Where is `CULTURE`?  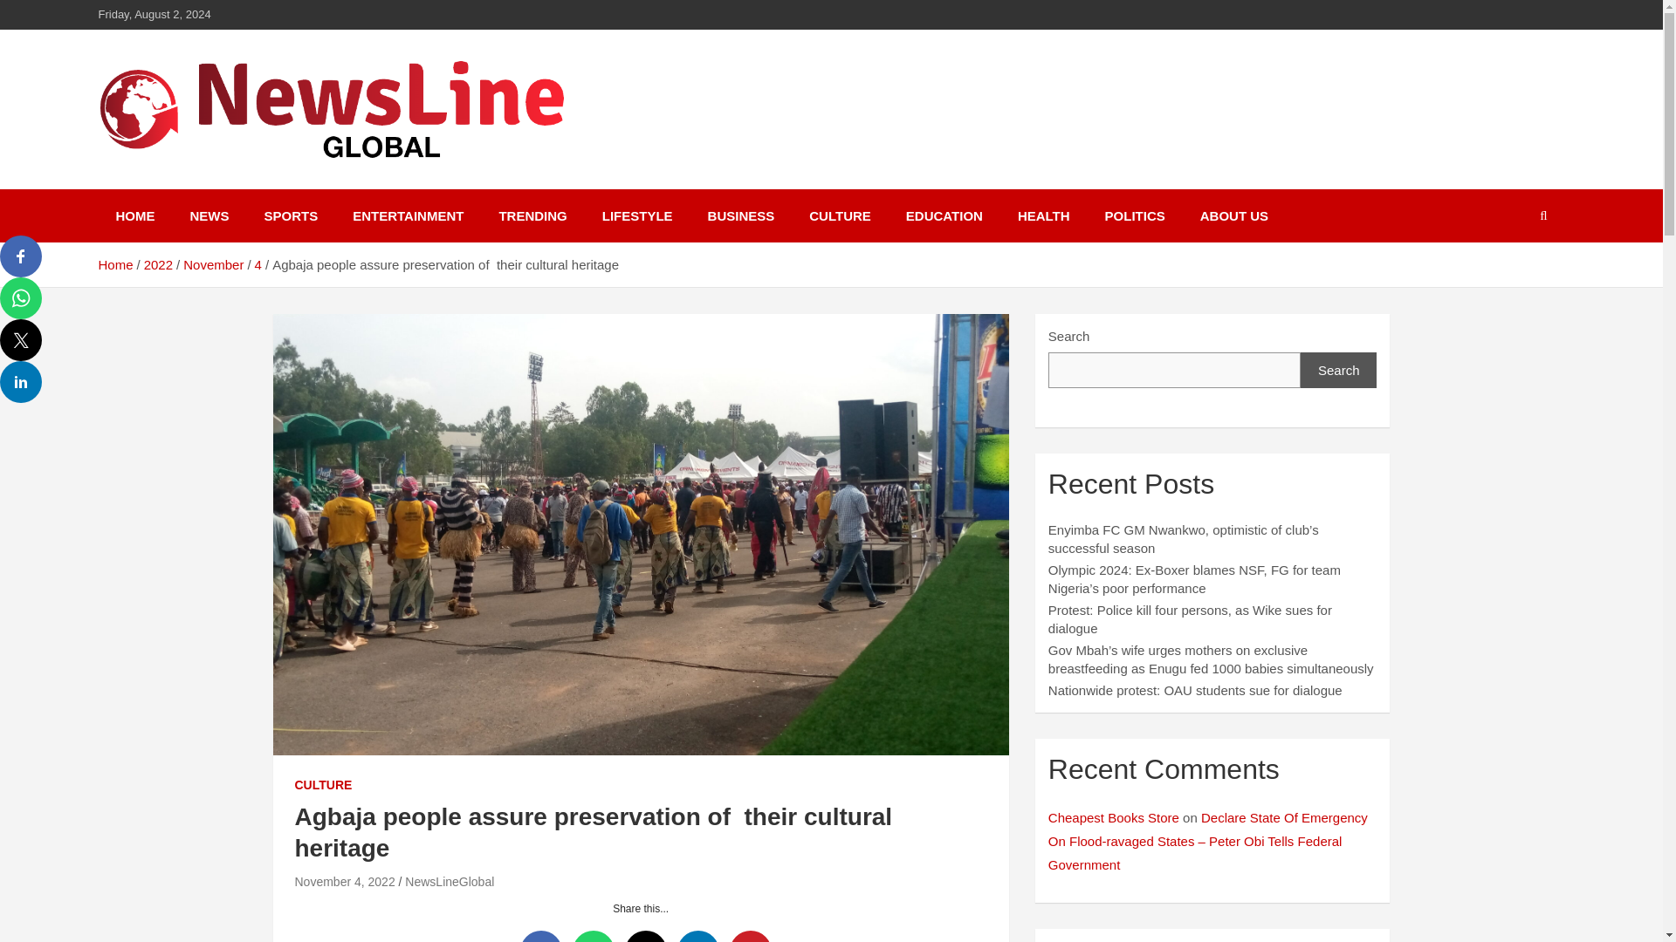 CULTURE is located at coordinates (840, 215).